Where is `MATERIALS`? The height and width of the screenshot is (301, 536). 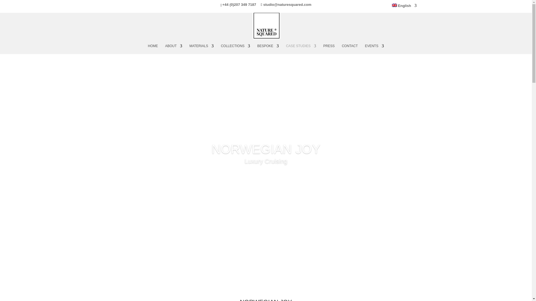
MATERIALS is located at coordinates (201, 49).